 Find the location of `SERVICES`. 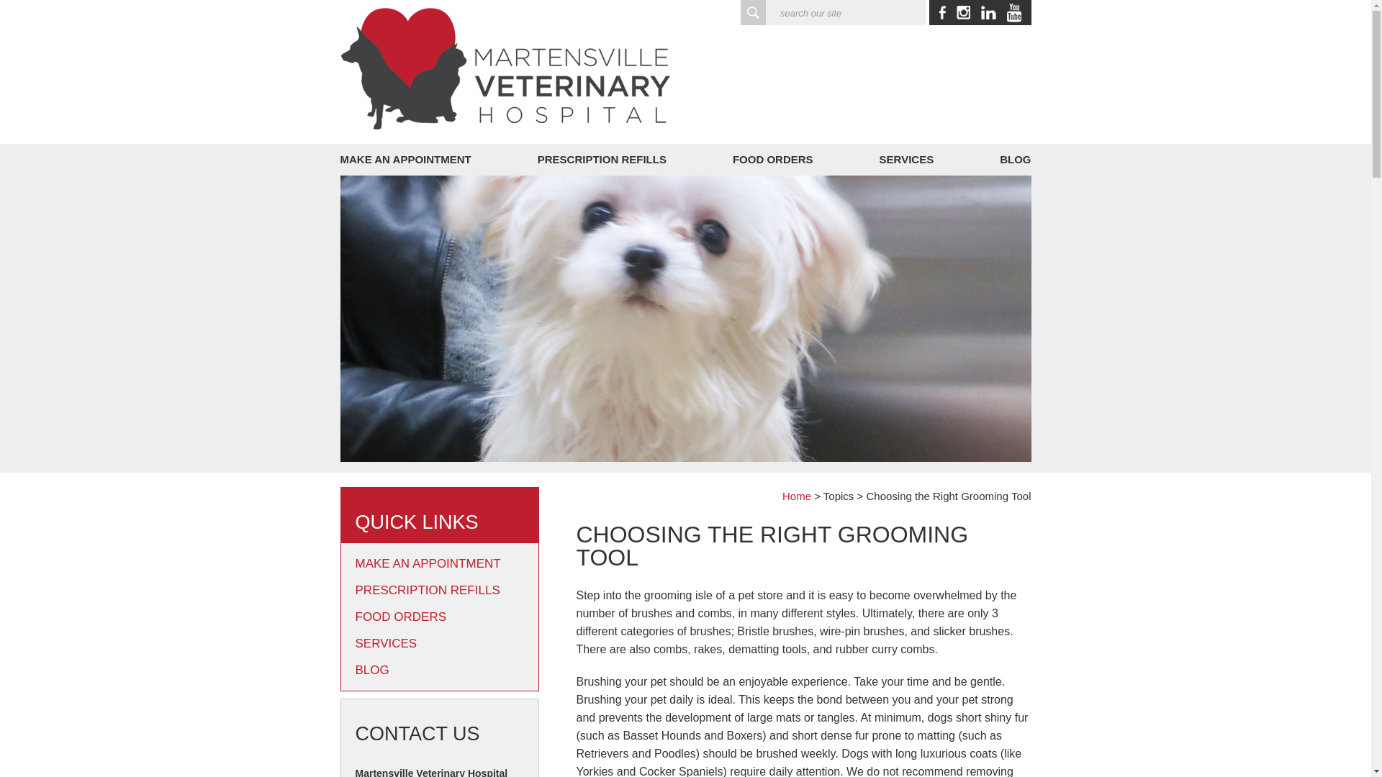

SERVICES is located at coordinates (907, 160).